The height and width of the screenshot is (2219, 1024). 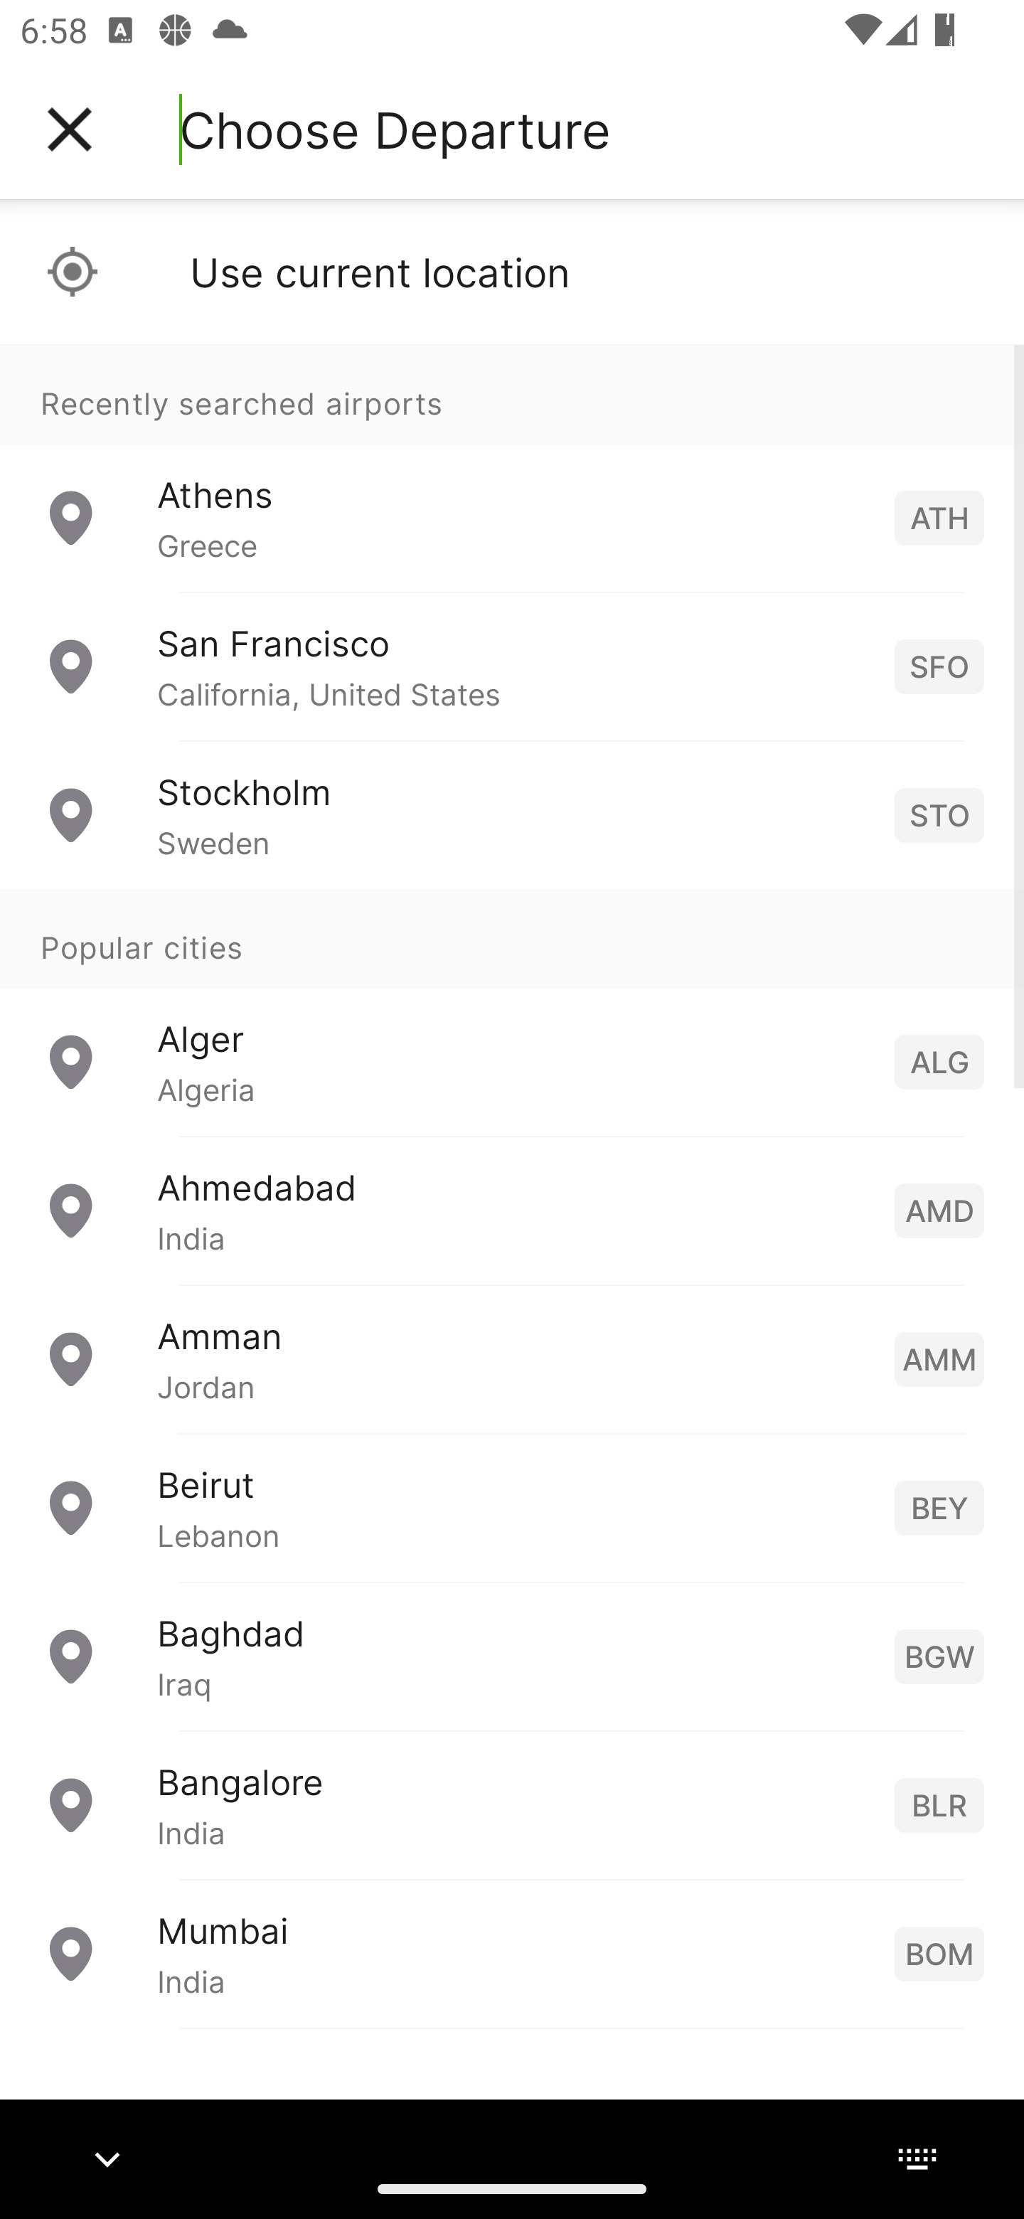 What do you see at coordinates (512, 667) in the screenshot?
I see `San Francisco California, United States SFO` at bounding box center [512, 667].